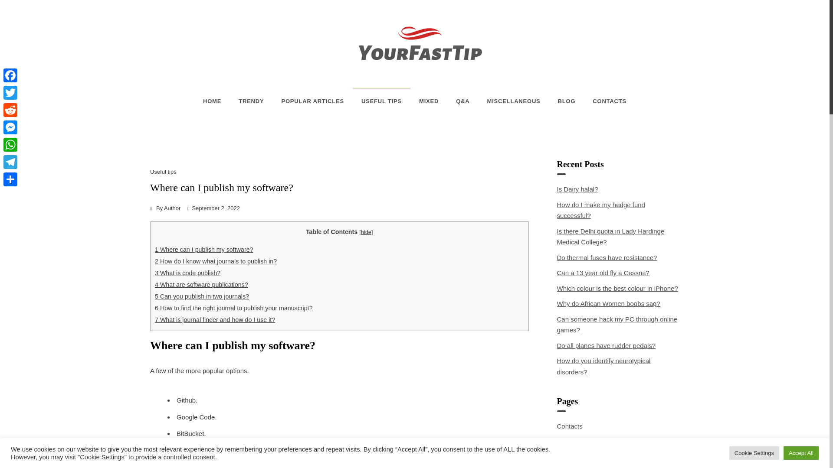 This screenshot has width=833, height=468. I want to click on 1 Where can I publish my software?, so click(204, 250).